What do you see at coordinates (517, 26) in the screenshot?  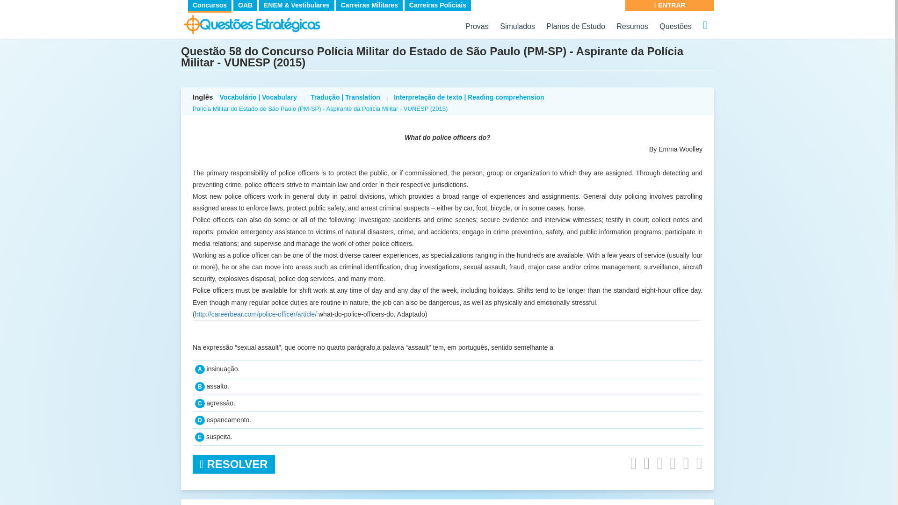 I see `Simulados` at bounding box center [517, 26].